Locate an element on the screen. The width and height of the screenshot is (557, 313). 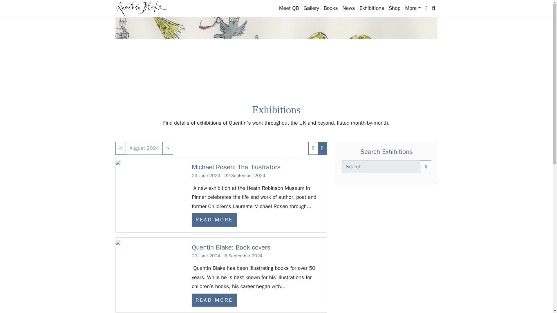
READ MORE is located at coordinates (214, 220).